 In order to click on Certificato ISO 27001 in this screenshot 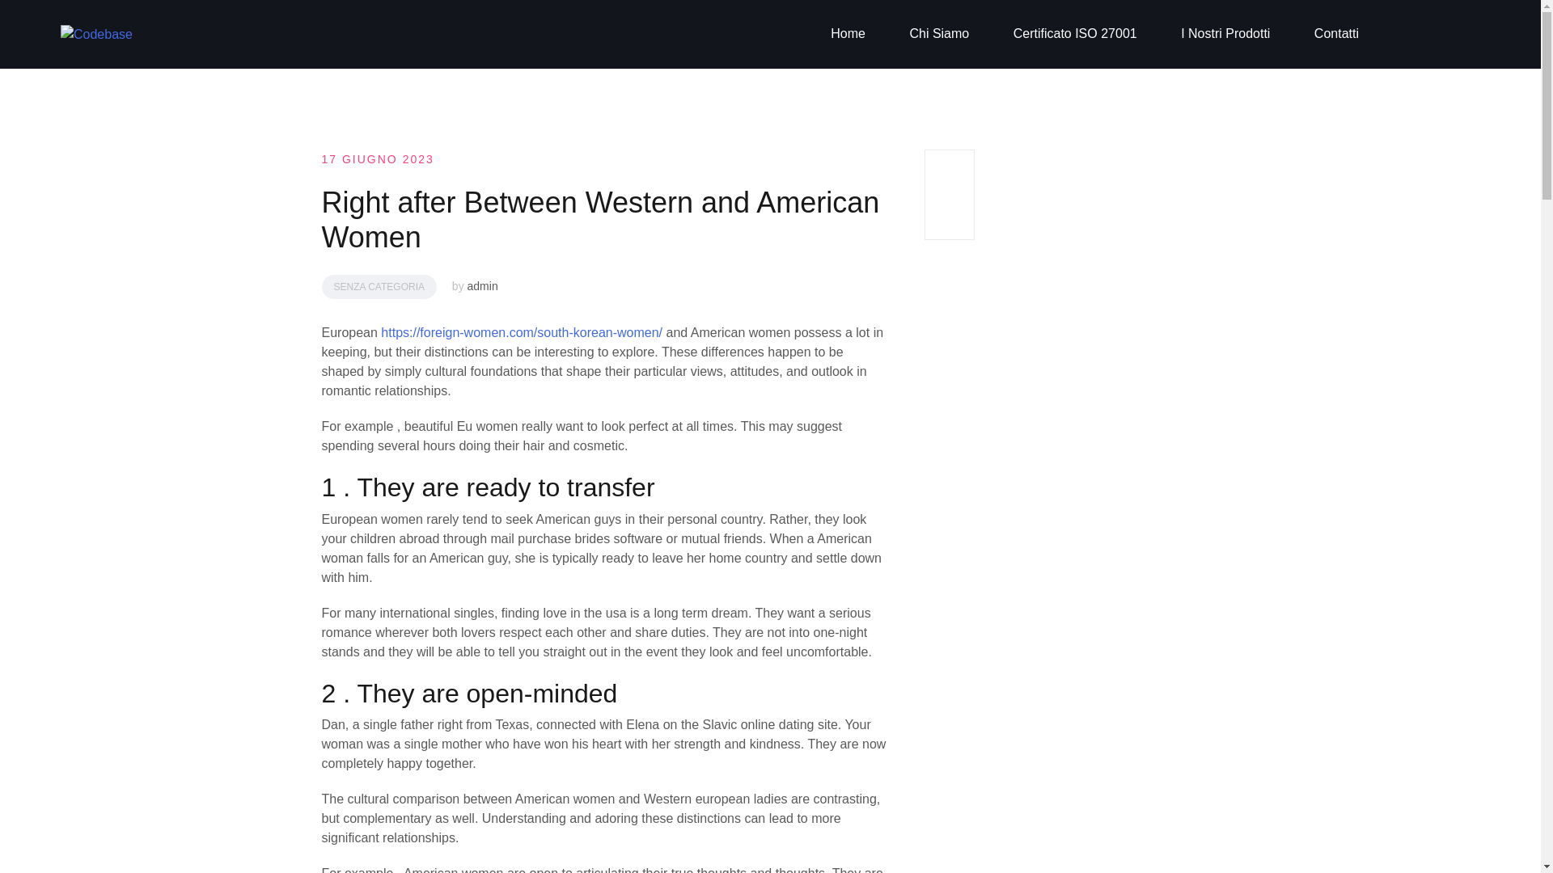, I will do `click(1075, 34)`.